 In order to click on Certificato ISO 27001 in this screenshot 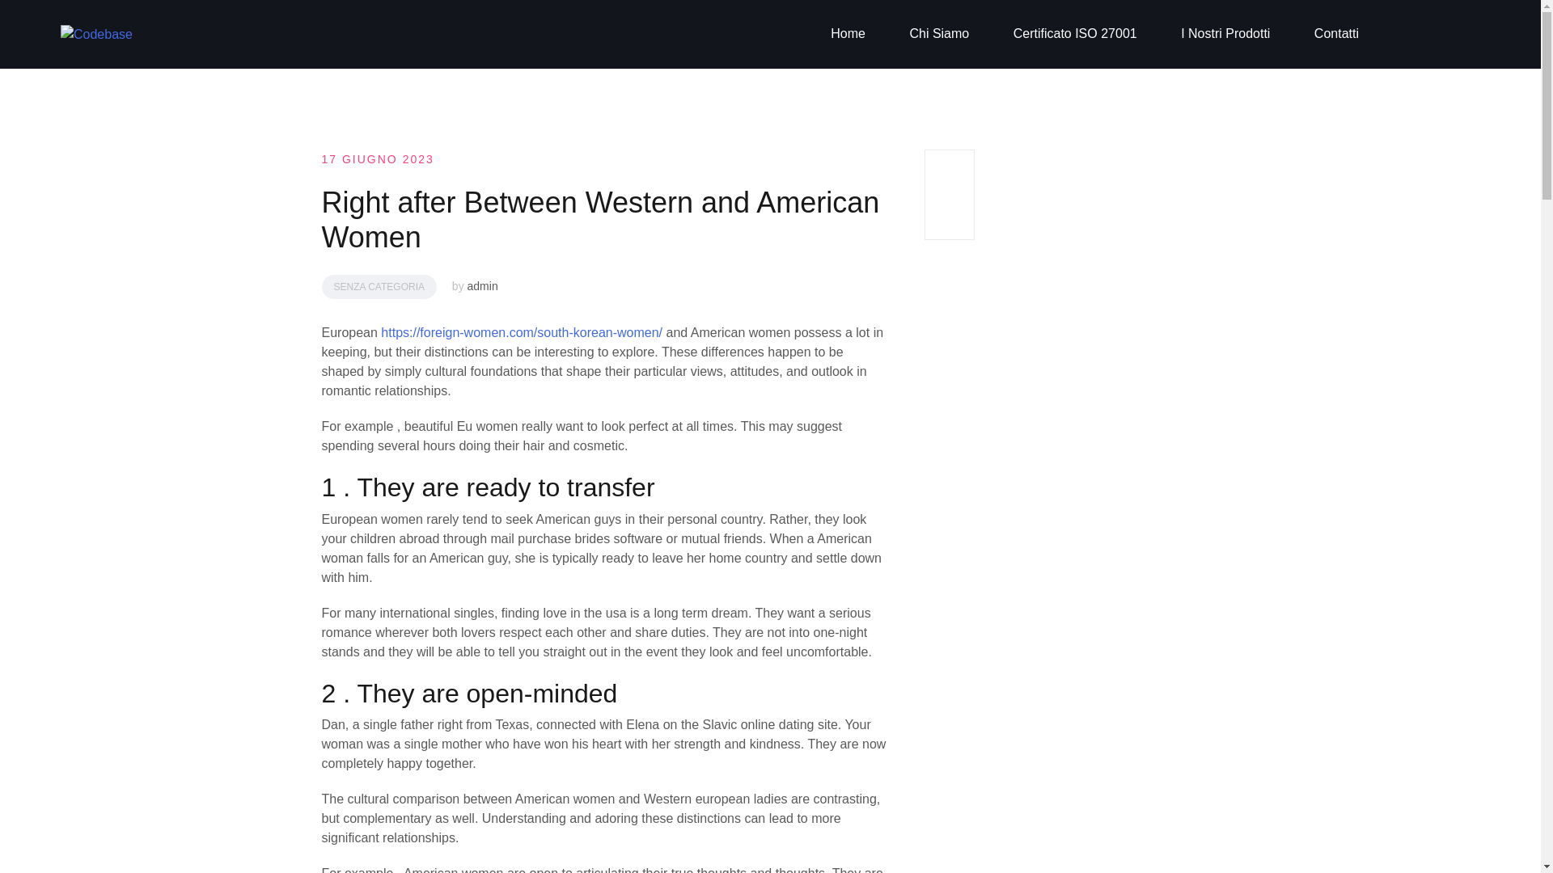, I will do `click(1075, 34)`.